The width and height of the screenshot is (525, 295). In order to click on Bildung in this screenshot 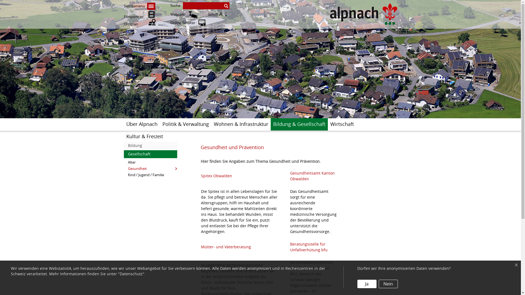, I will do `click(150, 146)`.